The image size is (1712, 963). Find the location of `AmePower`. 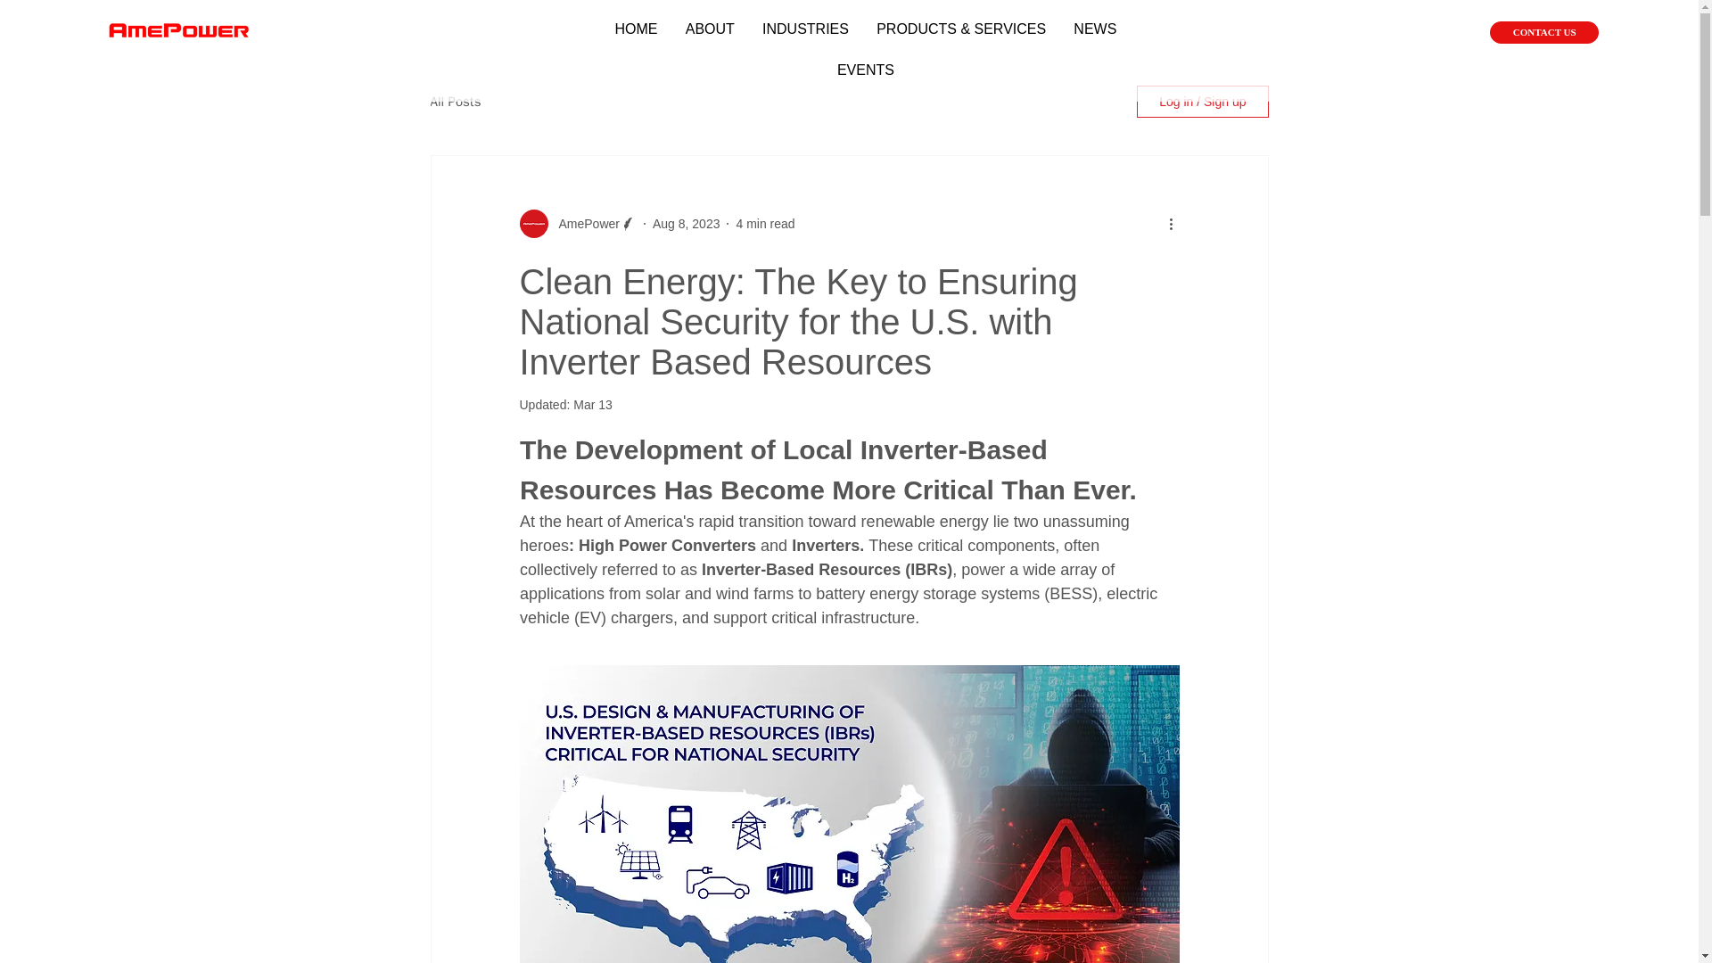

AmePower is located at coordinates (583, 223).